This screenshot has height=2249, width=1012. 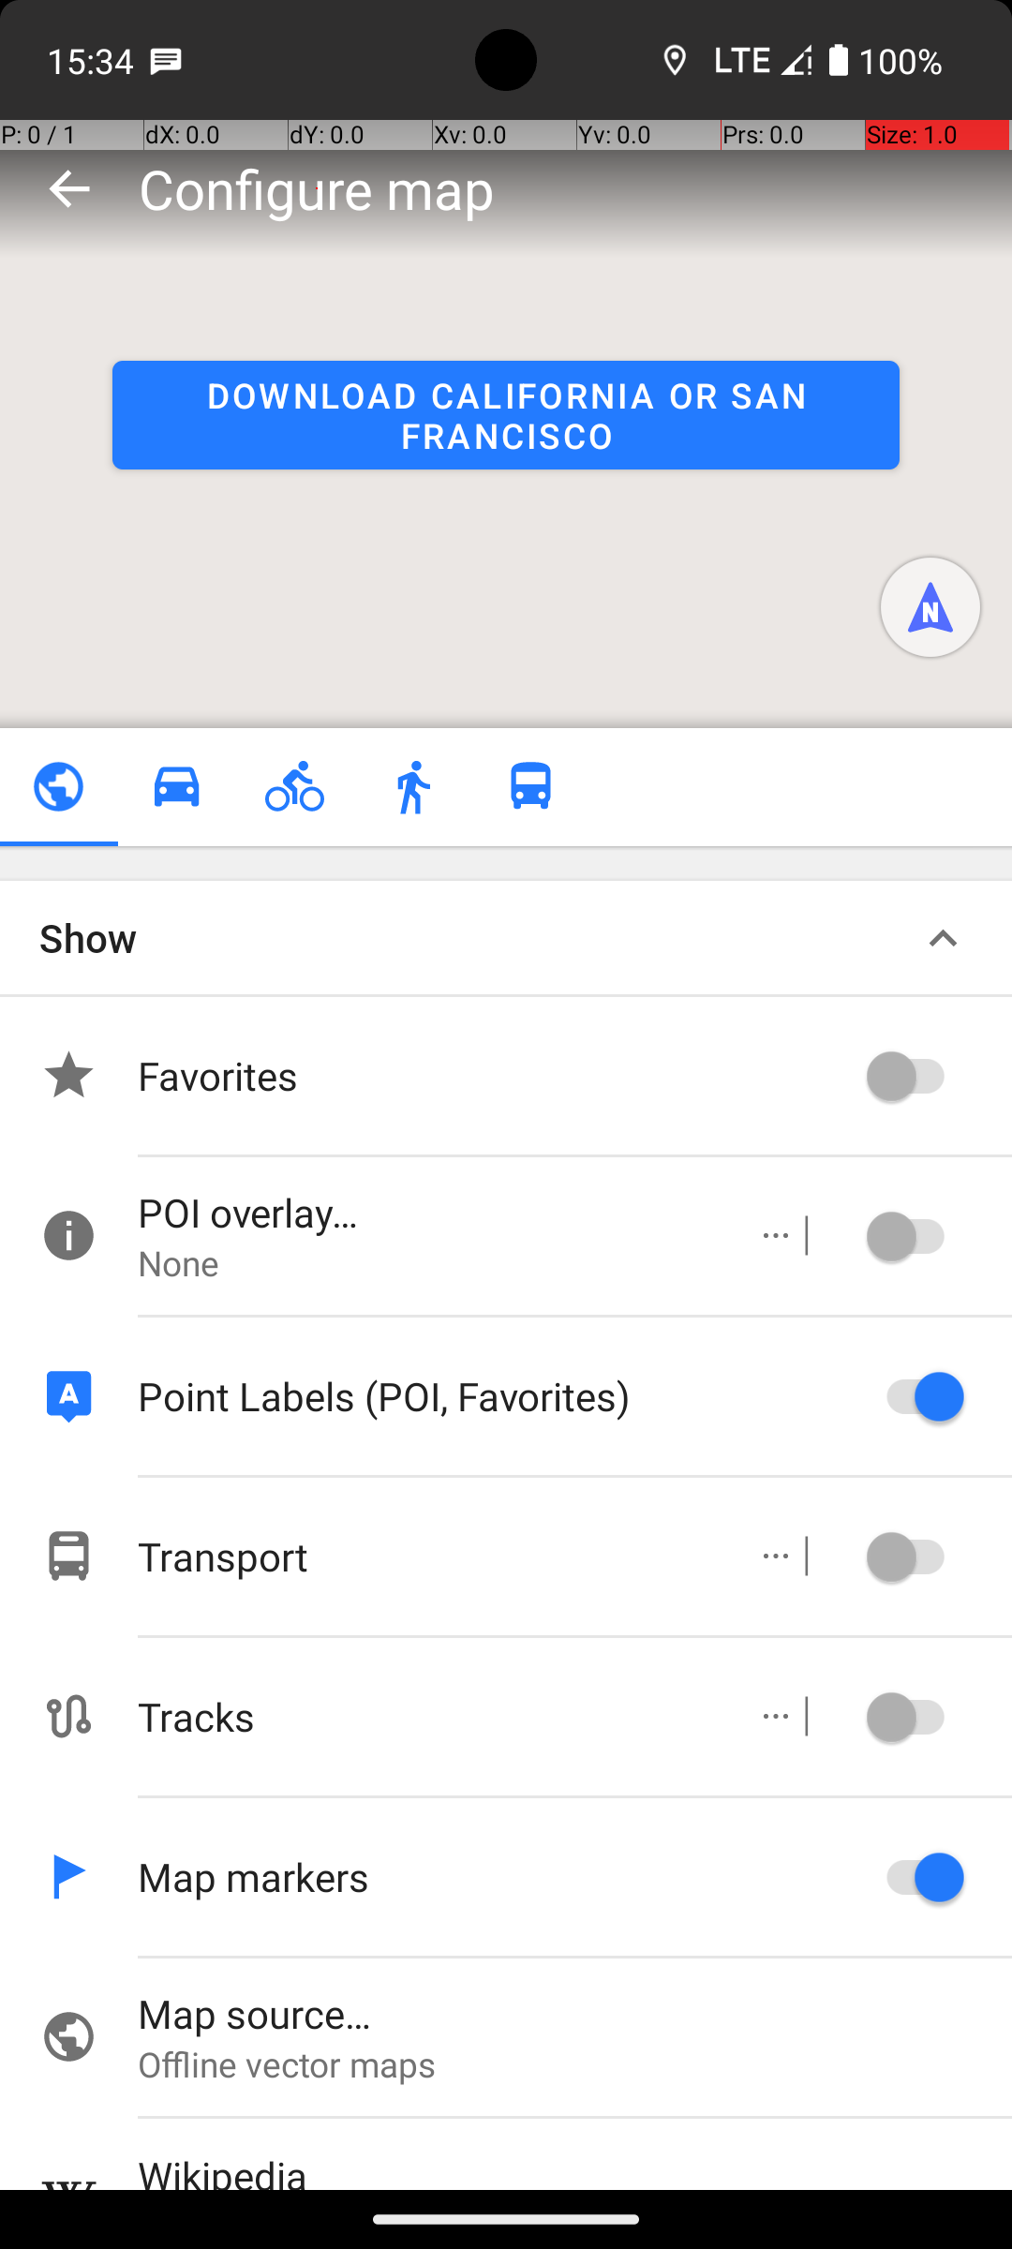 What do you see at coordinates (69, 188) in the screenshot?
I see `Back to map` at bounding box center [69, 188].